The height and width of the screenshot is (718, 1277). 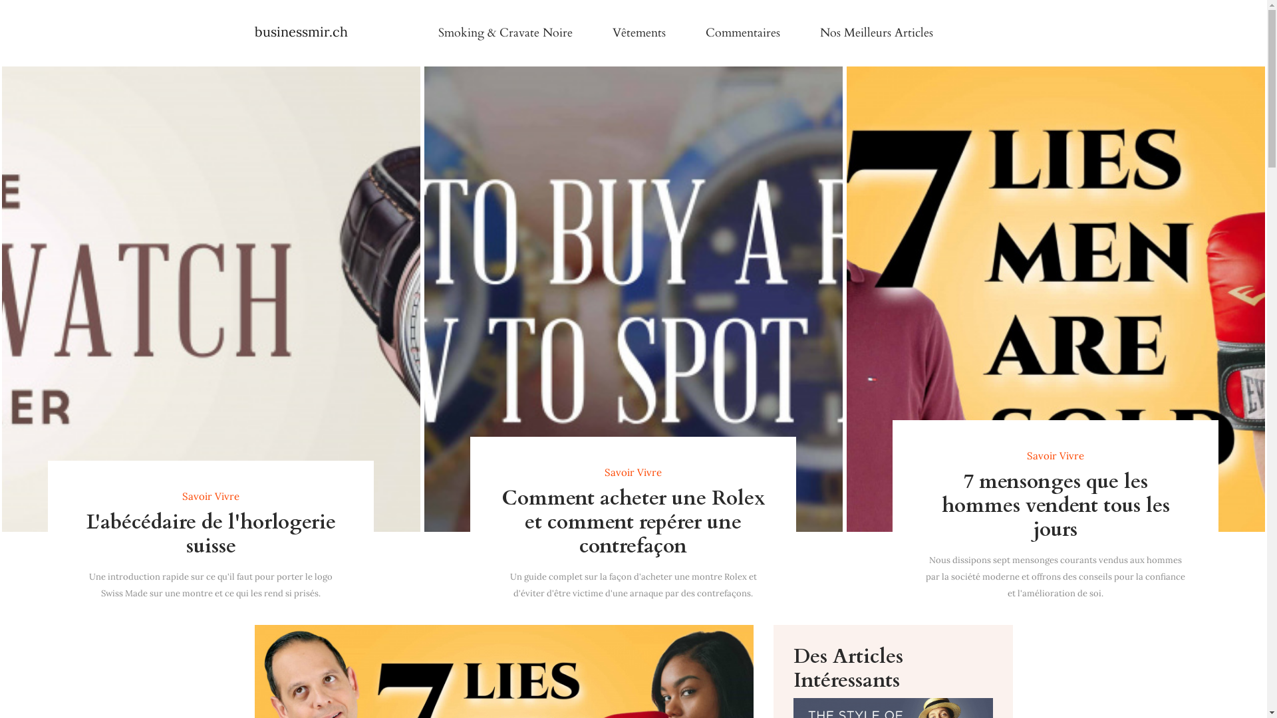 I want to click on Nos Meilleurs Articles, so click(x=876, y=33).